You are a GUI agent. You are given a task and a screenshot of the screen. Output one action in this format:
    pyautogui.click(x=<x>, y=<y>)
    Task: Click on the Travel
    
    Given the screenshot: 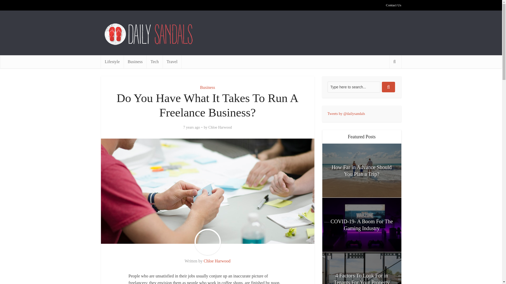 What is the action you would take?
    pyautogui.click(x=172, y=62)
    